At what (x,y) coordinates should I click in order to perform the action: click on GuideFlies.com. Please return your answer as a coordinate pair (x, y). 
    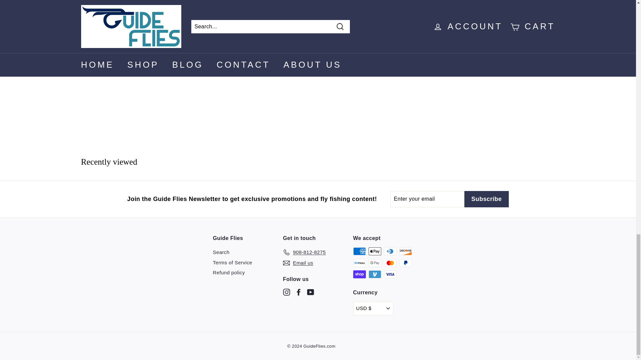
    Looking at the image, I should click on (146, 26).